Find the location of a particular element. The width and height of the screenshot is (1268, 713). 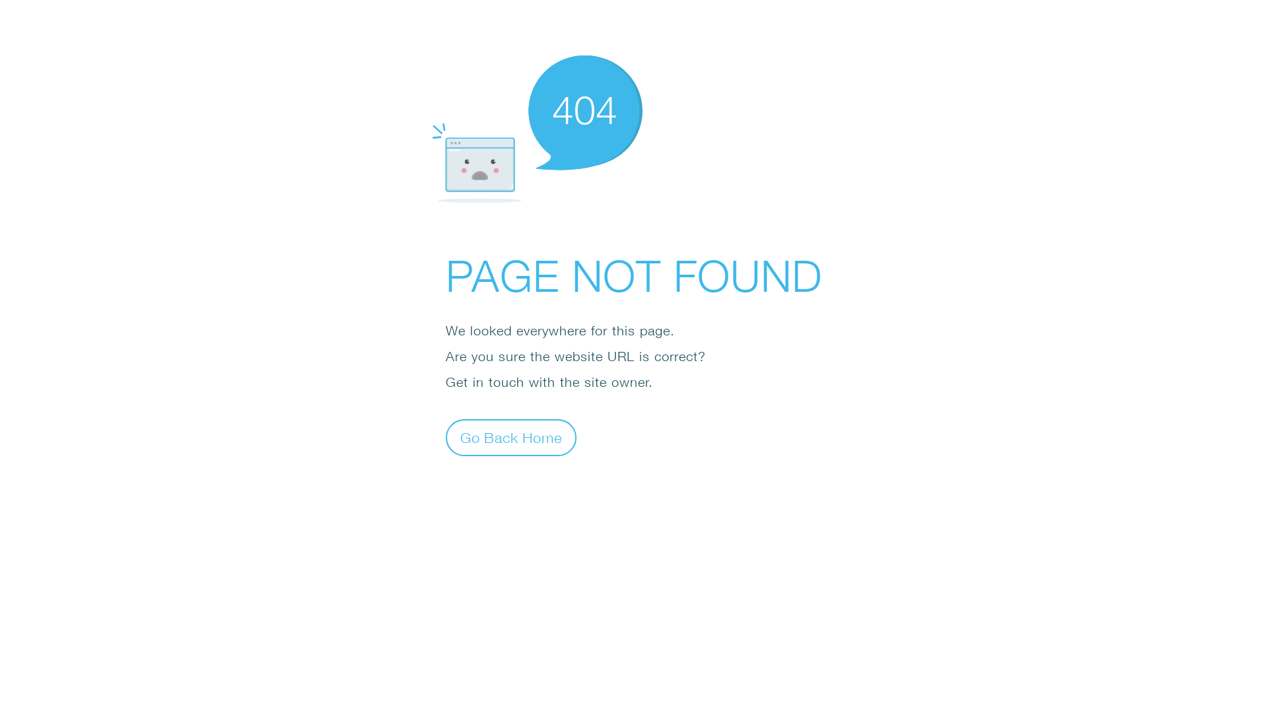

Go Back Home is located at coordinates (511, 437).